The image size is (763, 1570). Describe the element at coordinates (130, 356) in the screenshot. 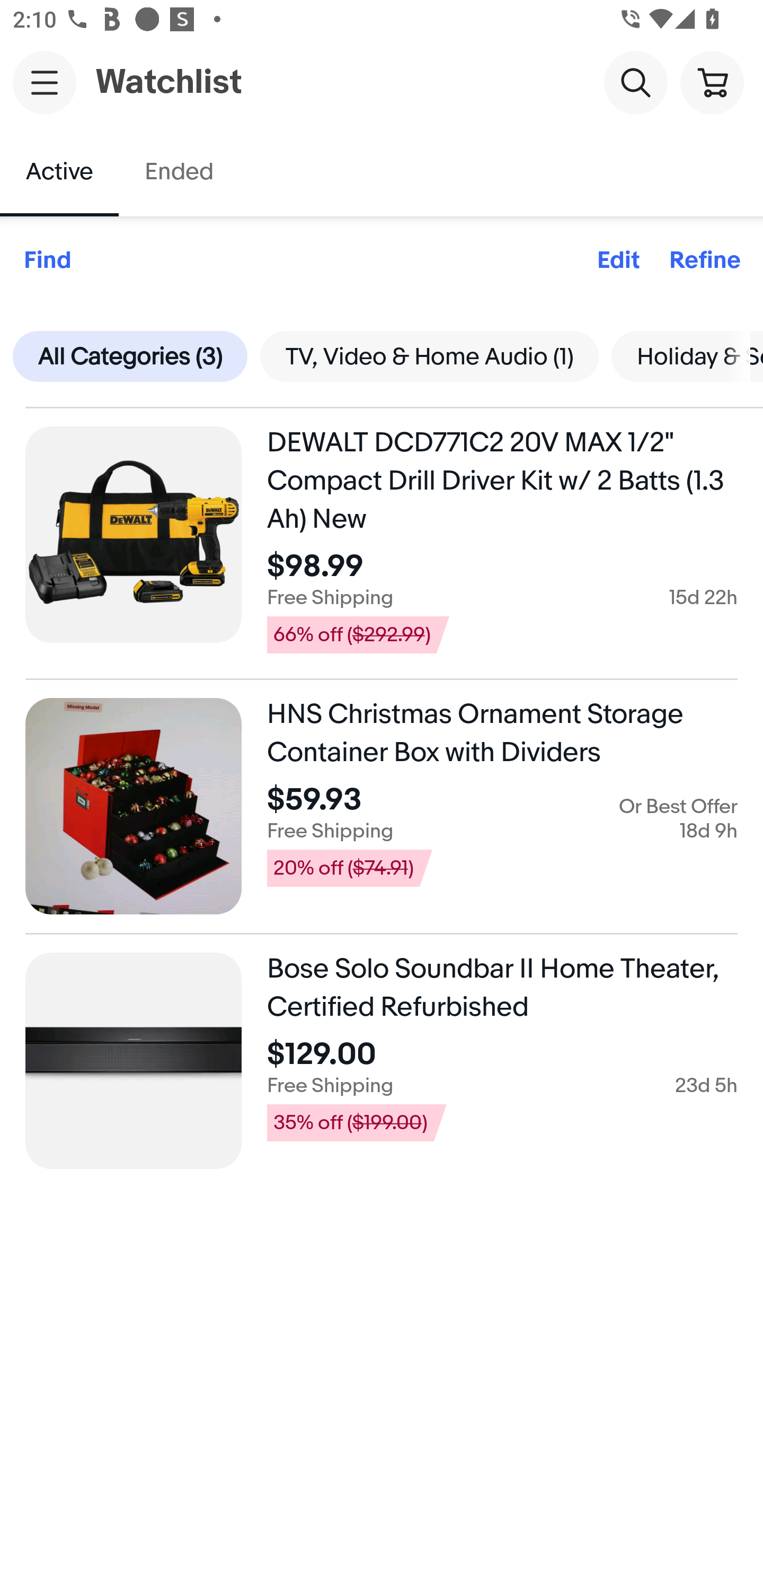

I see `All Categories (3)` at that location.